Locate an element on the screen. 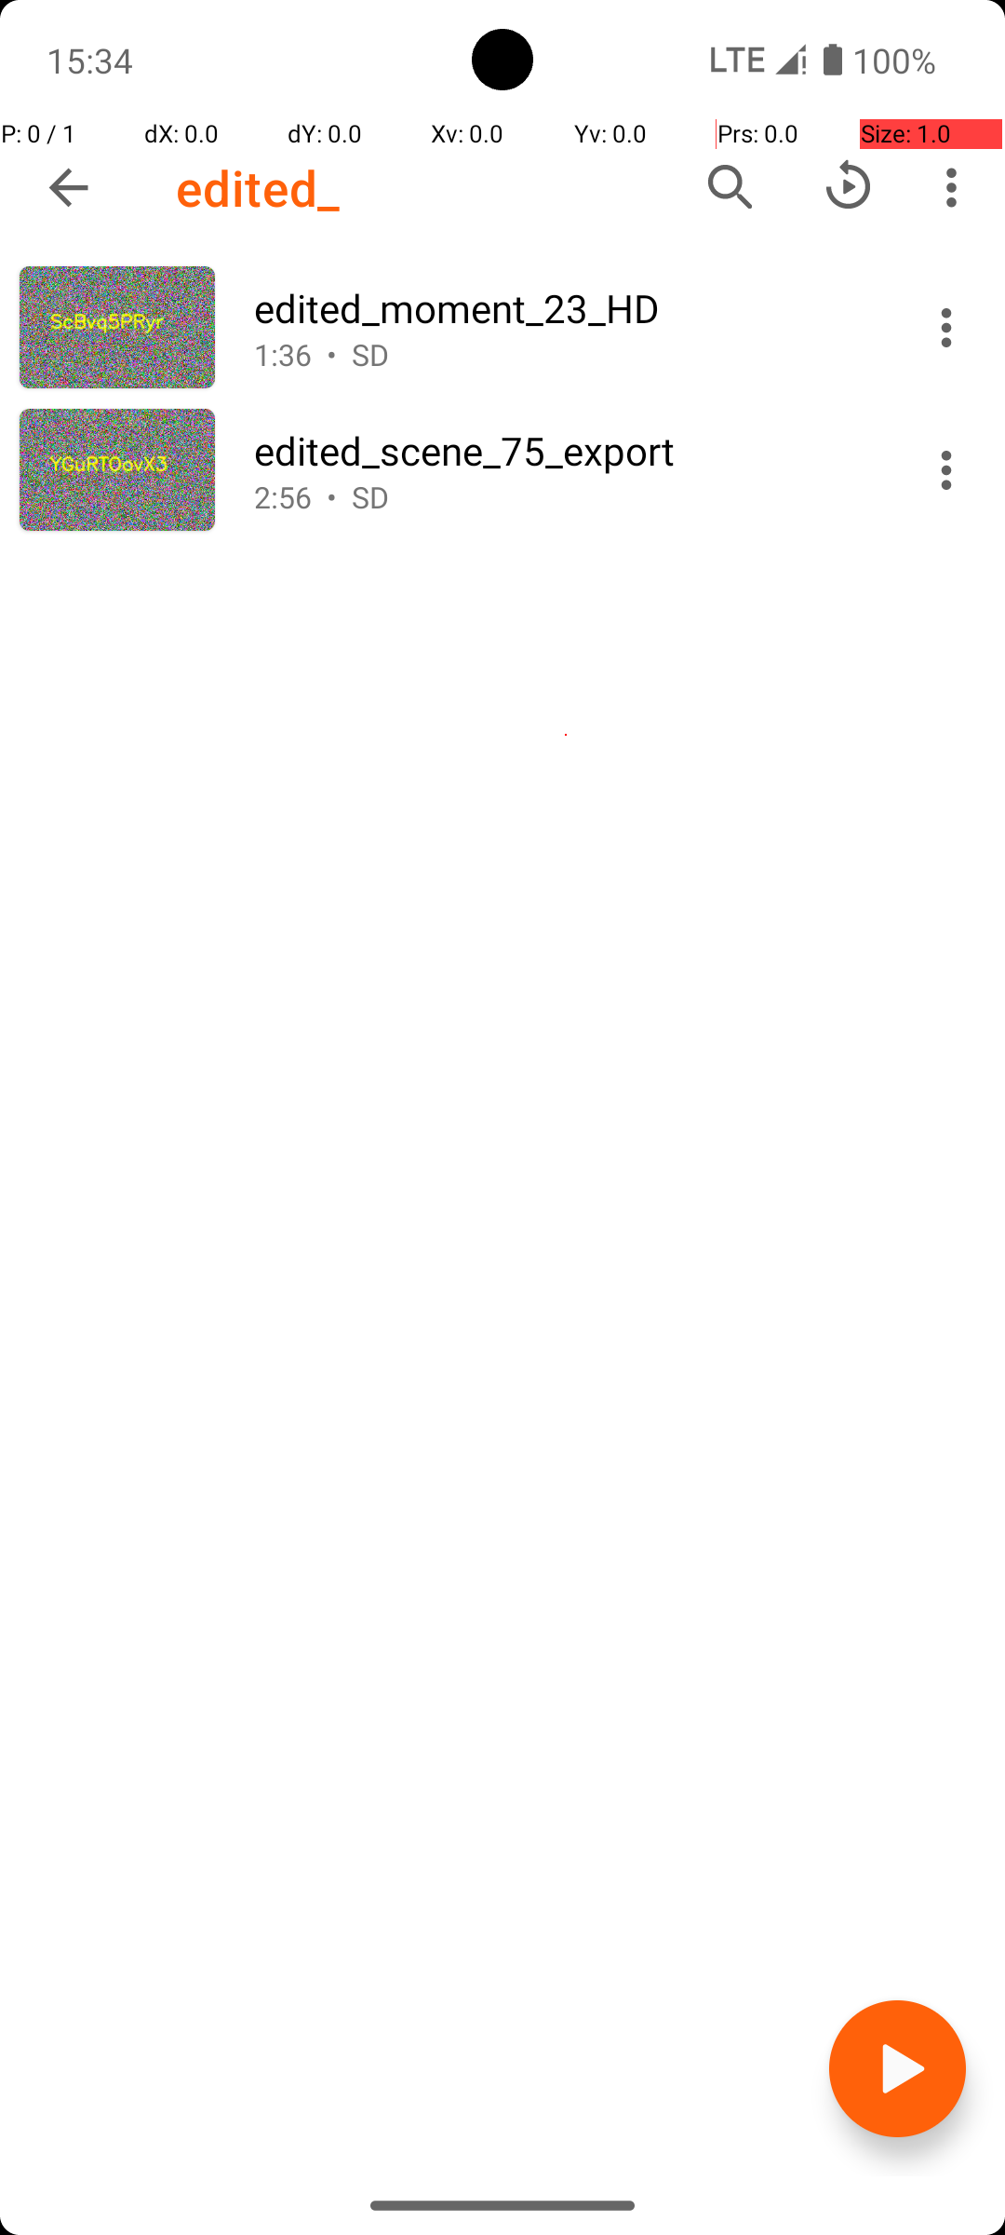  edited_moment_23_HD is located at coordinates (566, 307).